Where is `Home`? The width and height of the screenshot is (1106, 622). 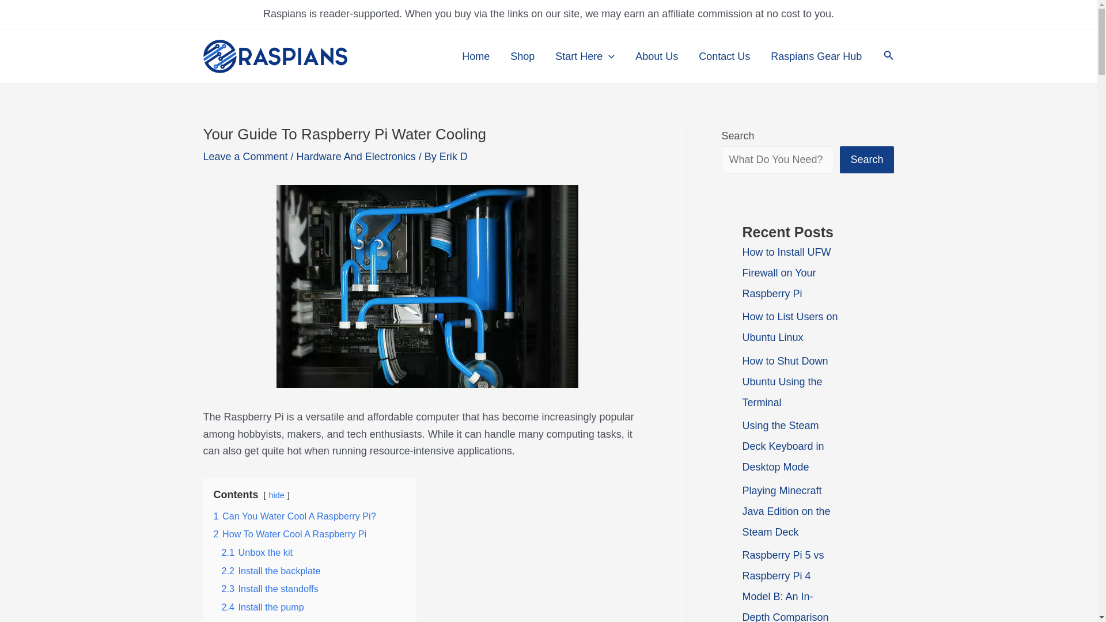
Home is located at coordinates (475, 56).